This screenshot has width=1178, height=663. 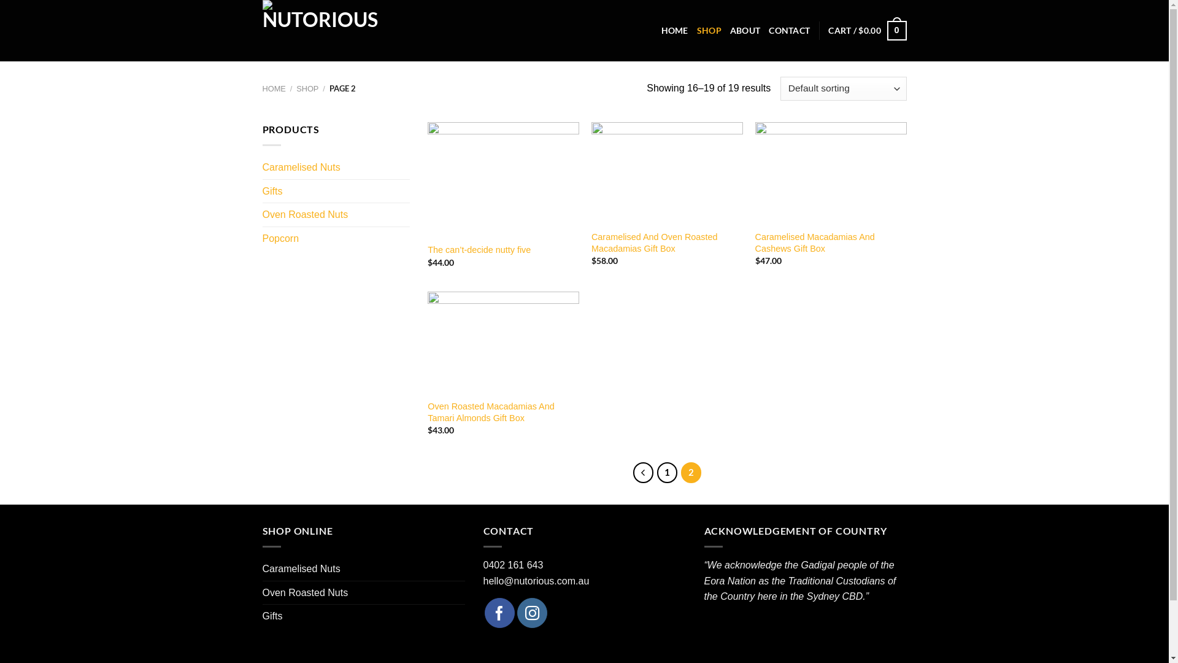 What do you see at coordinates (536, 581) in the screenshot?
I see `hello@nutorious.com.au` at bounding box center [536, 581].